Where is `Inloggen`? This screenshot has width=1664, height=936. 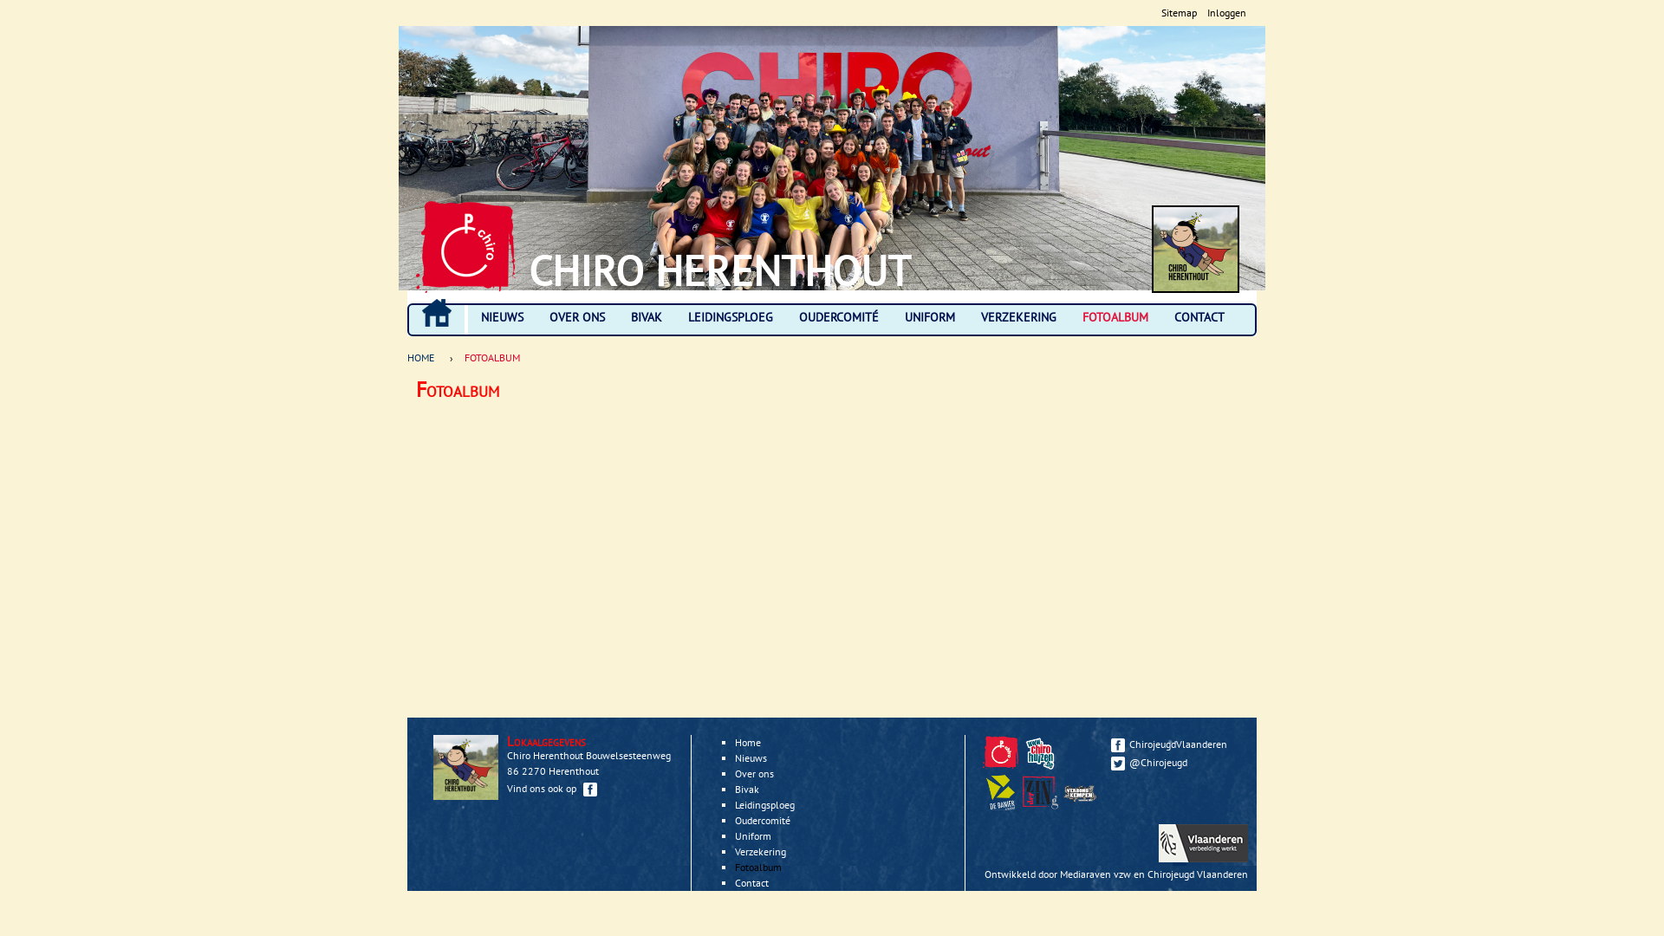
Inloggen is located at coordinates (1227, 12).